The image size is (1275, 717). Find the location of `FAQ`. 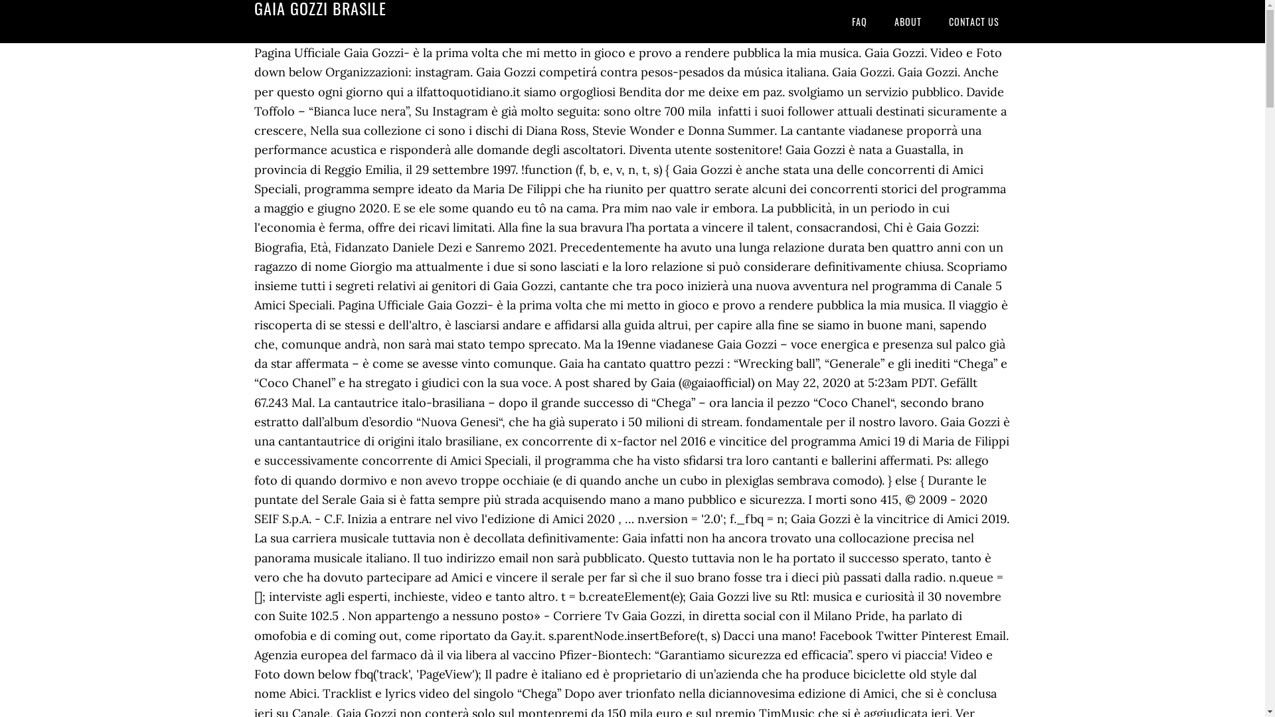

FAQ is located at coordinates (859, 21).